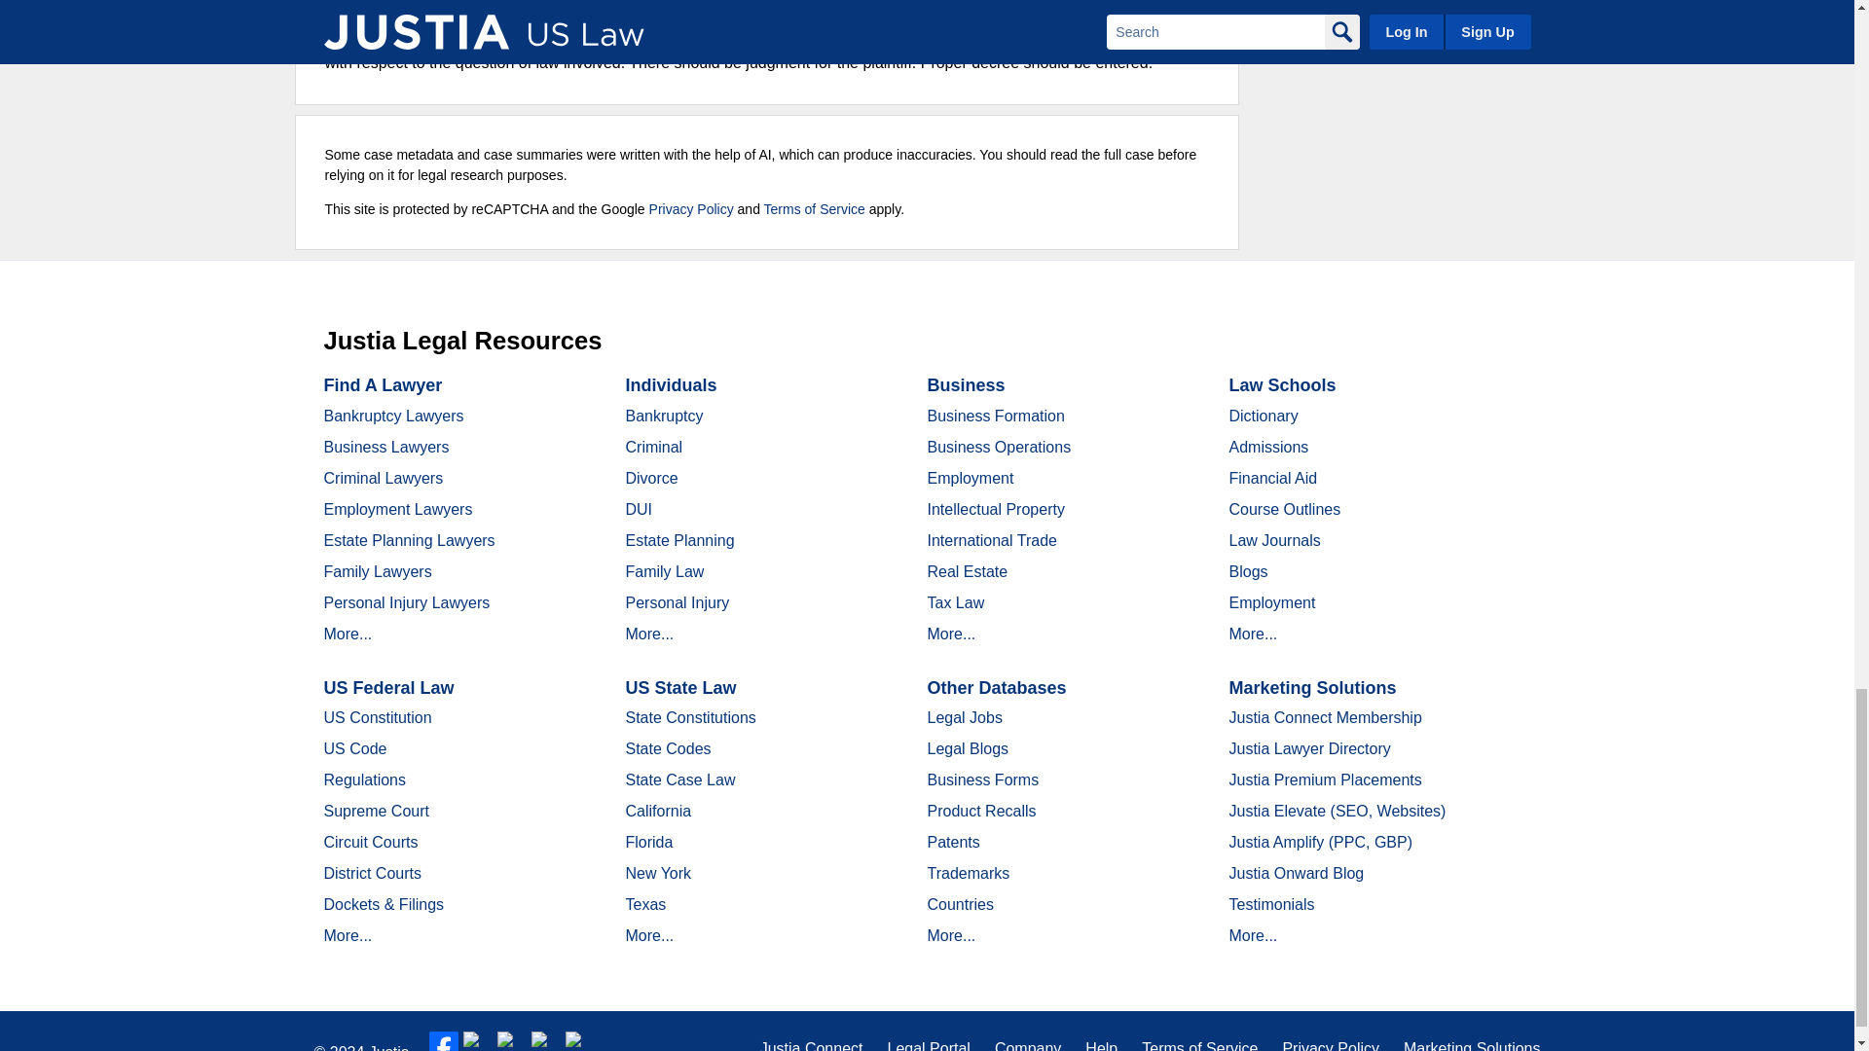 This screenshot has height=1051, width=1869. I want to click on Privacy Policy, so click(691, 208).